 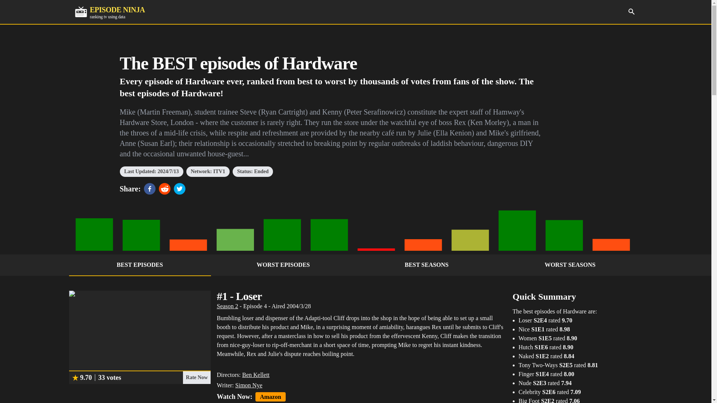 I want to click on Simon Nye, so click(x=109, y=12).